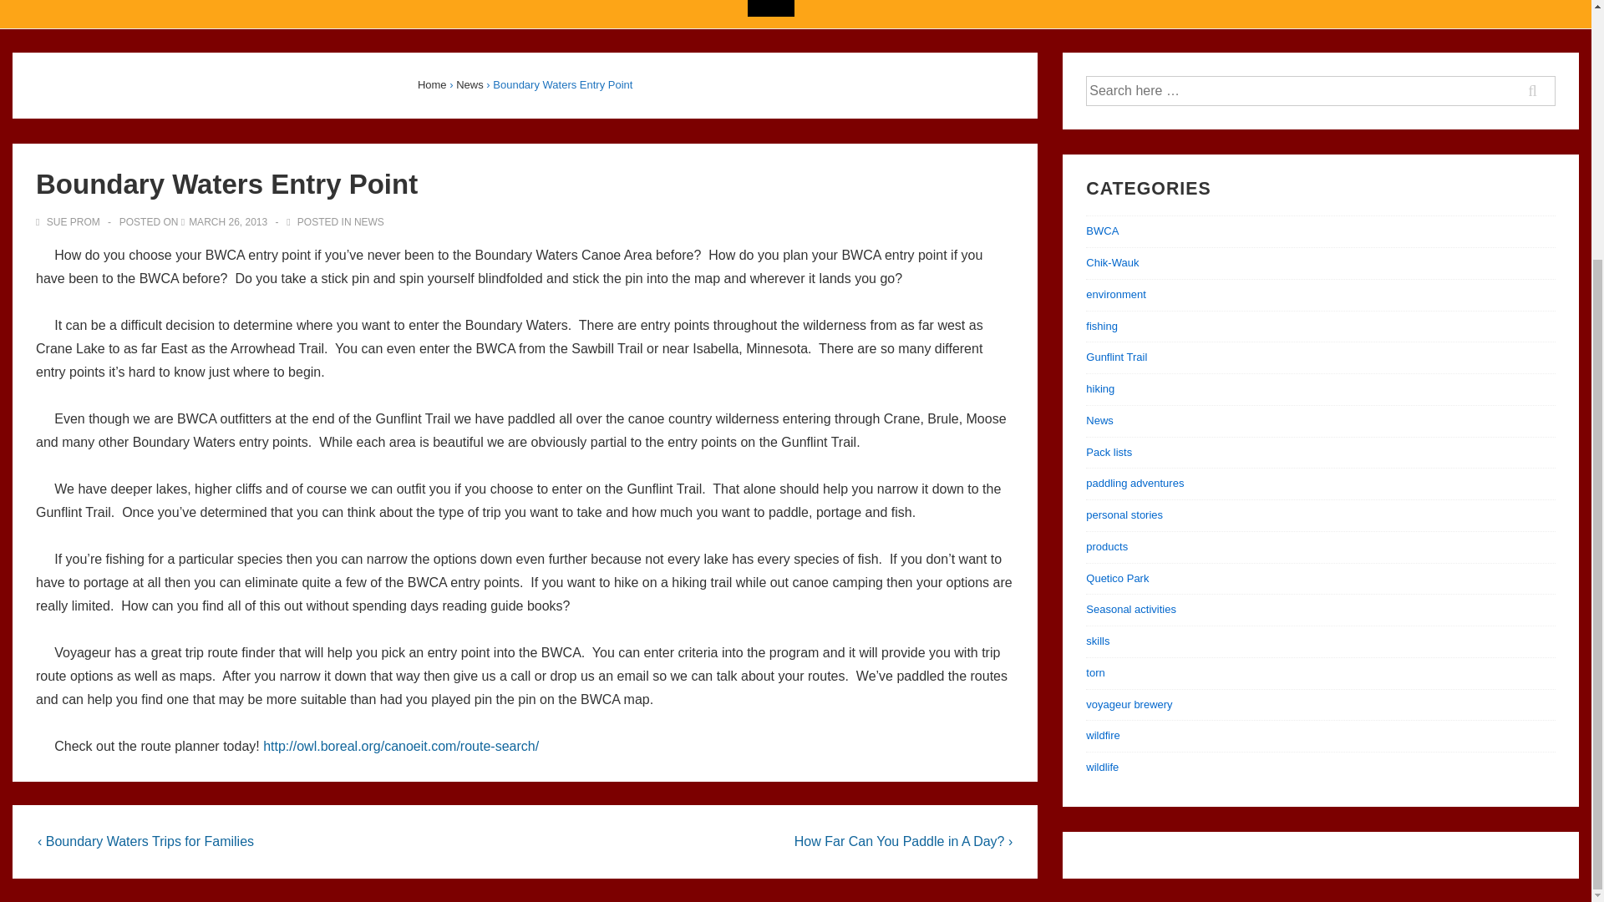  I want to click on Home, so click(432, 84).